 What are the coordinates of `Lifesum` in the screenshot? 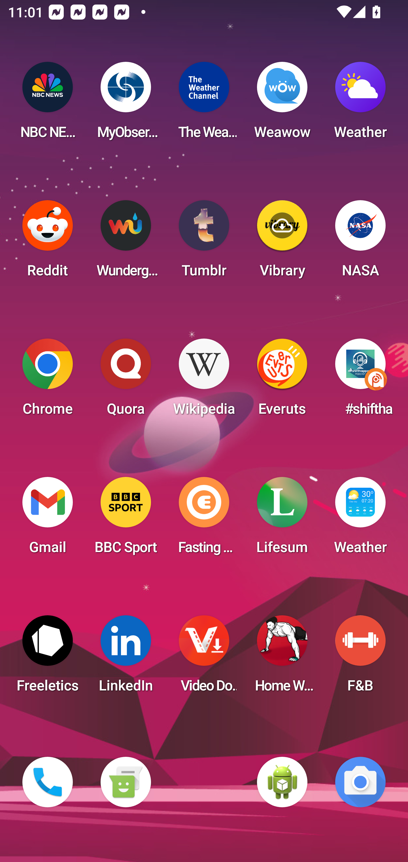 It's located at (282, 519).